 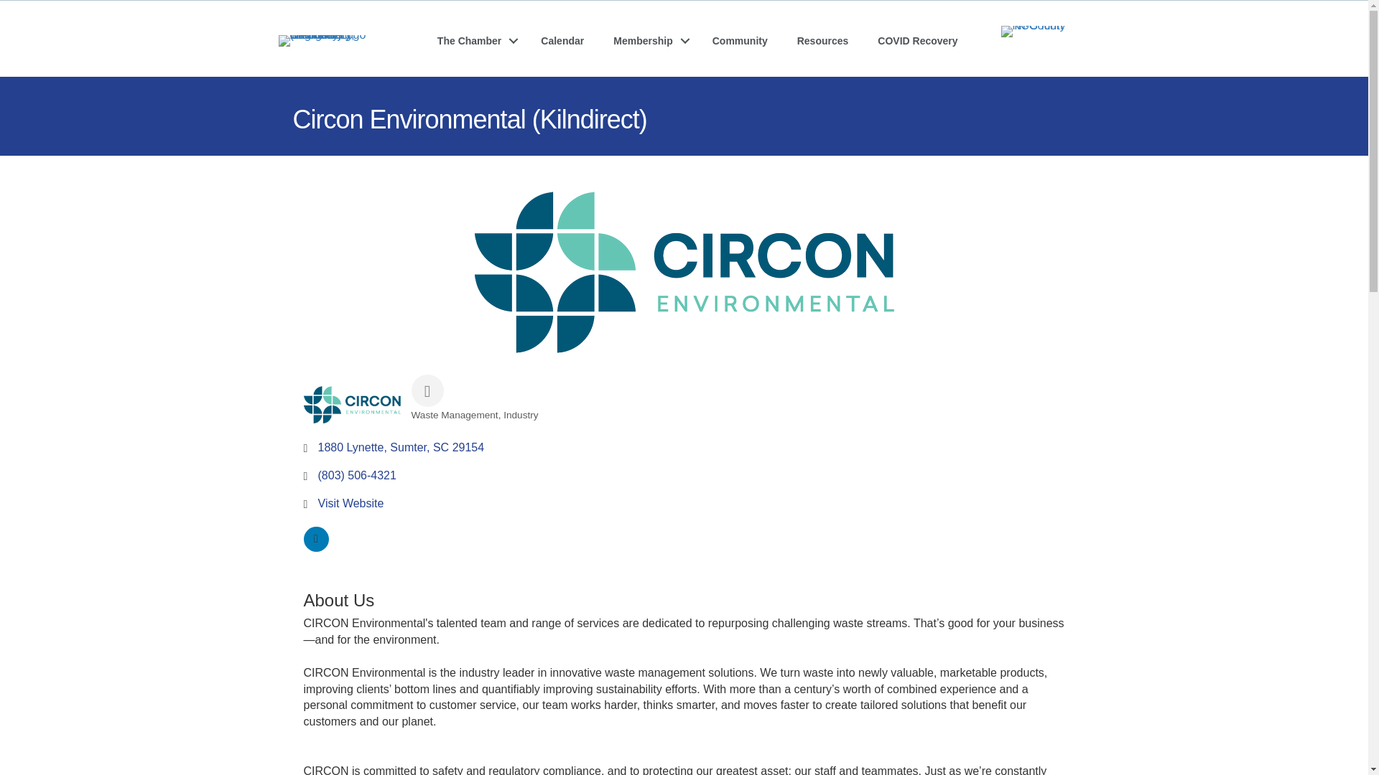 What do you see at coordinates (917, 40) in the screenshot?
I see `COVID Recovery` at bounding box center [917, 40].